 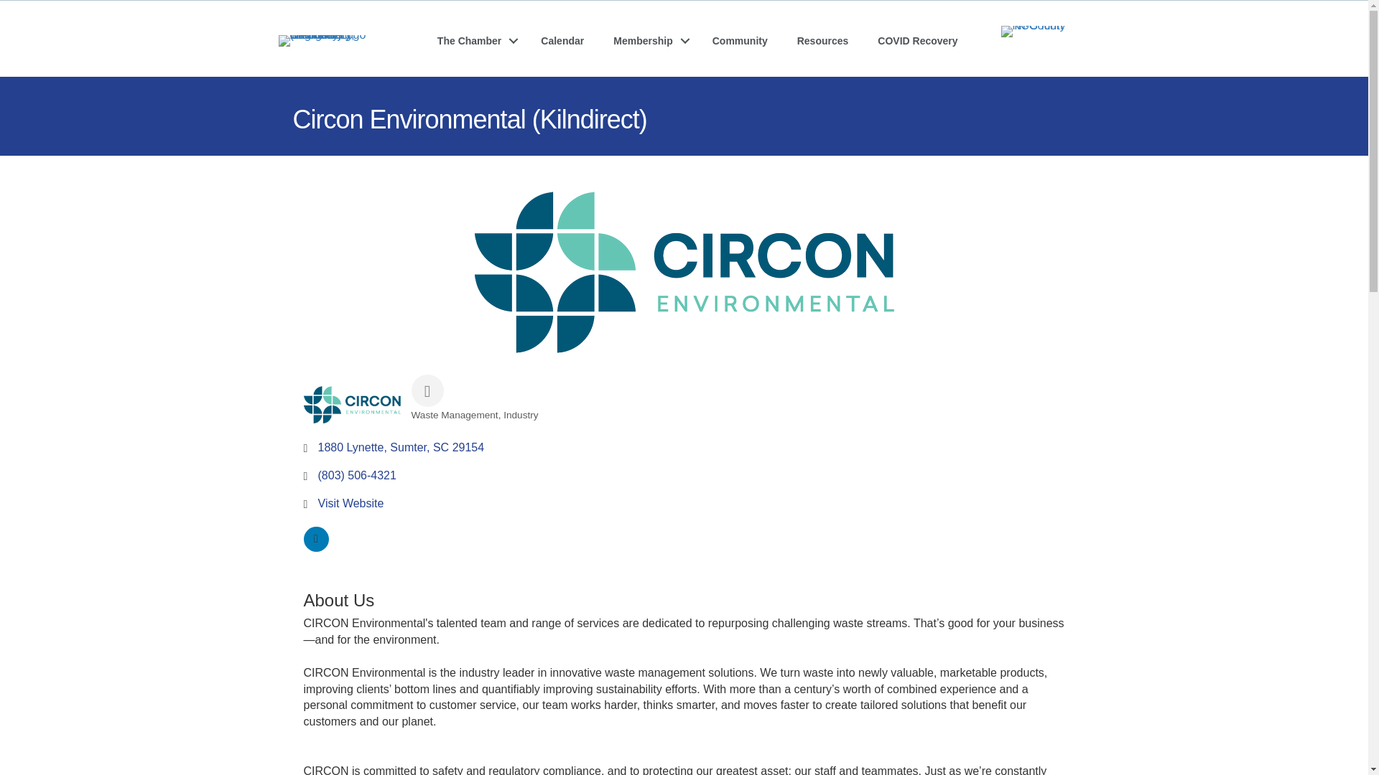 What do you see at coordinates (917, 40) in the screenshot?
I see `COVID Recovery` at bounding box center [917, 40].